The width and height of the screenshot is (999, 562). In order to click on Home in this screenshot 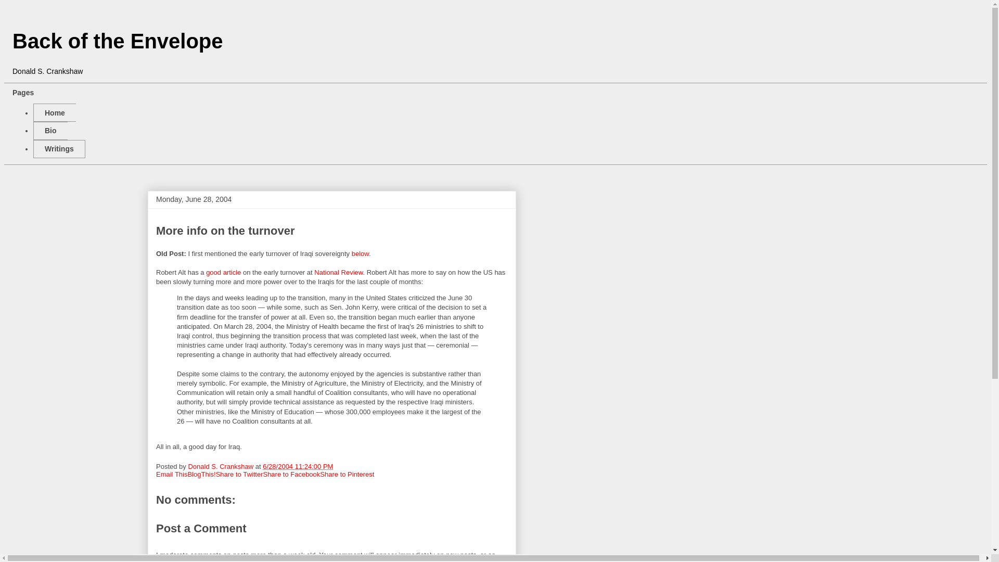, I will do `click(54, 112)`.